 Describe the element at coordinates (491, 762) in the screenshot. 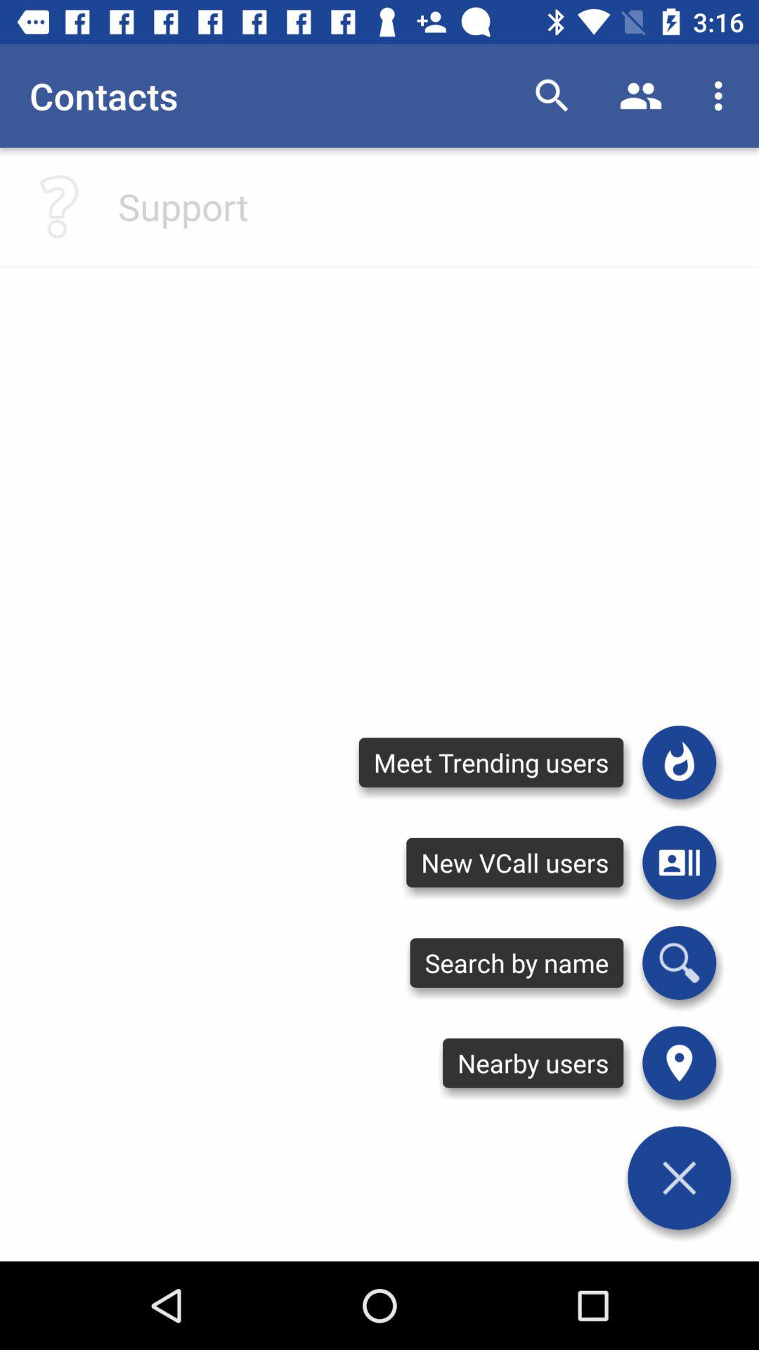

I see `flip to the meet trending users icon` at that location.